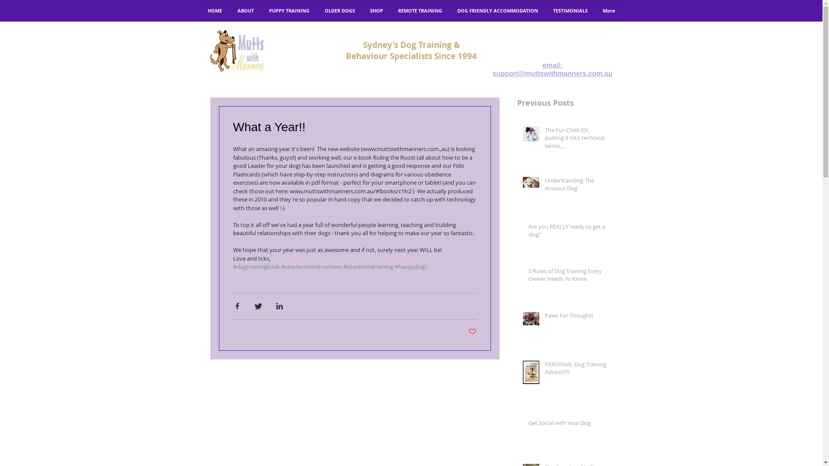 This screenshot has width=829, height=466. Describe the element at coordinates (553, 70) in the screenshot. I see `email: support@muttswithmanners.com.au` at that location.